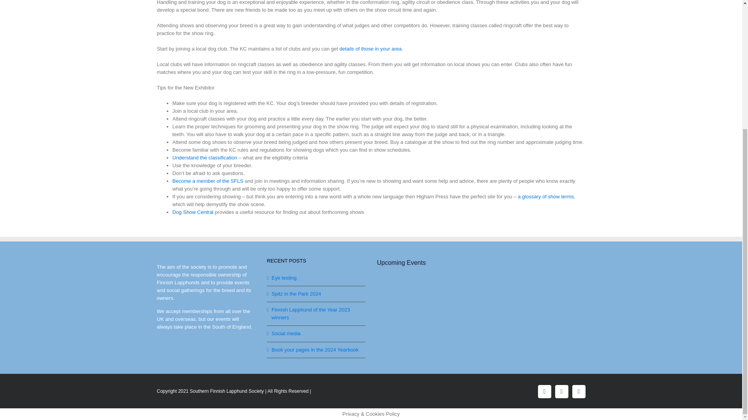  What do you see at coordinates (544, 391) in the screenshot?
I see `Facebook` at bounding box center [544, 391].